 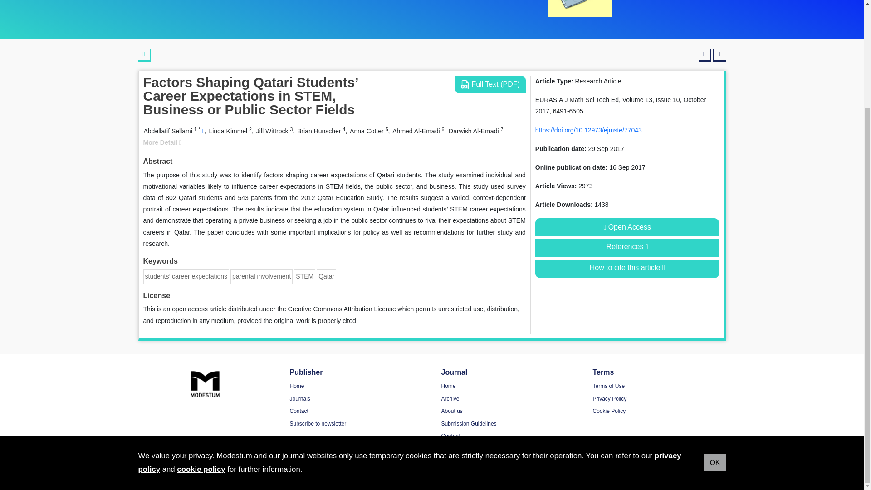 What do you see at coordinates (327, 276) in the screenshot?
I see `Qatar` at bounding box center [327, 276].